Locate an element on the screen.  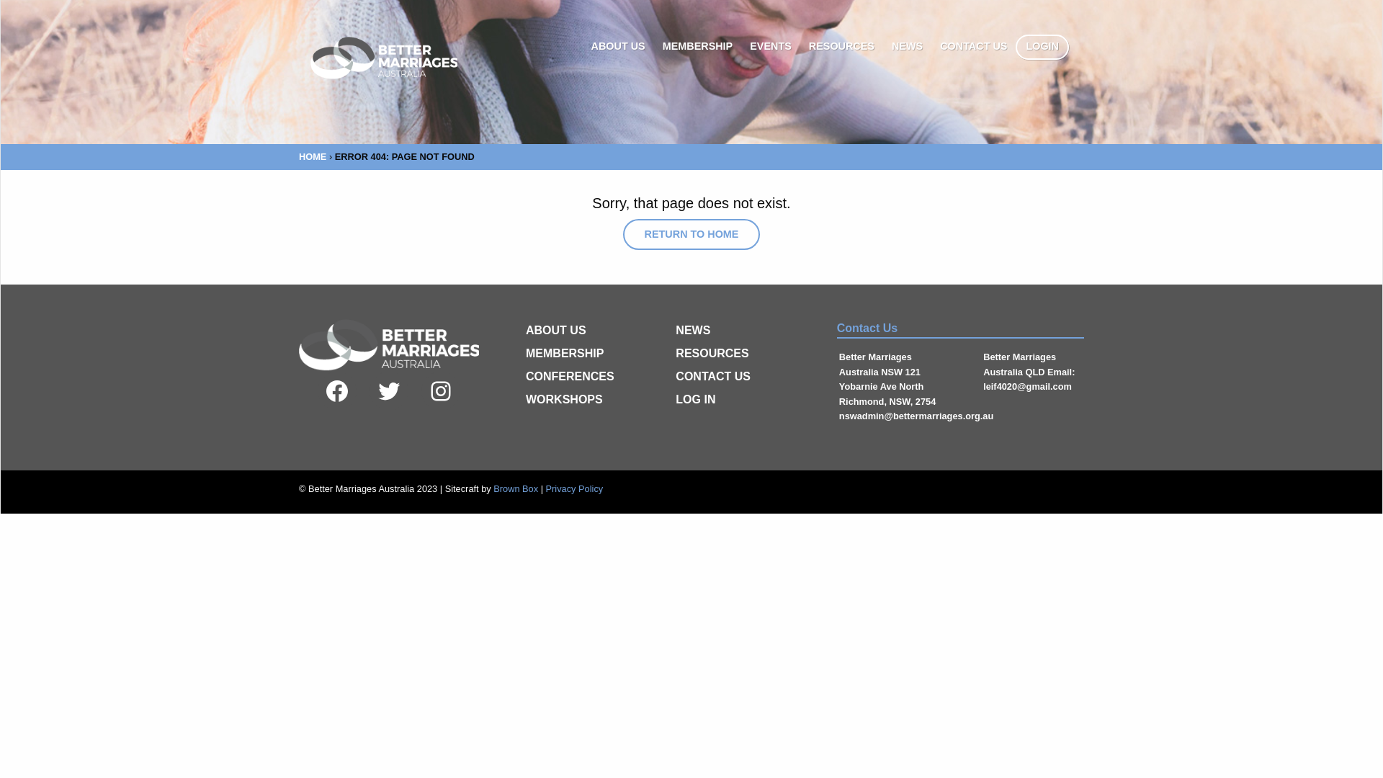
EVENTS is located at coordinates (771, 48).